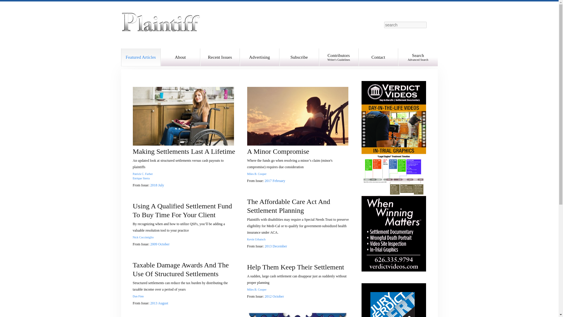  I want to click on Help Them Keep Their Settlement, so click(296, 267).